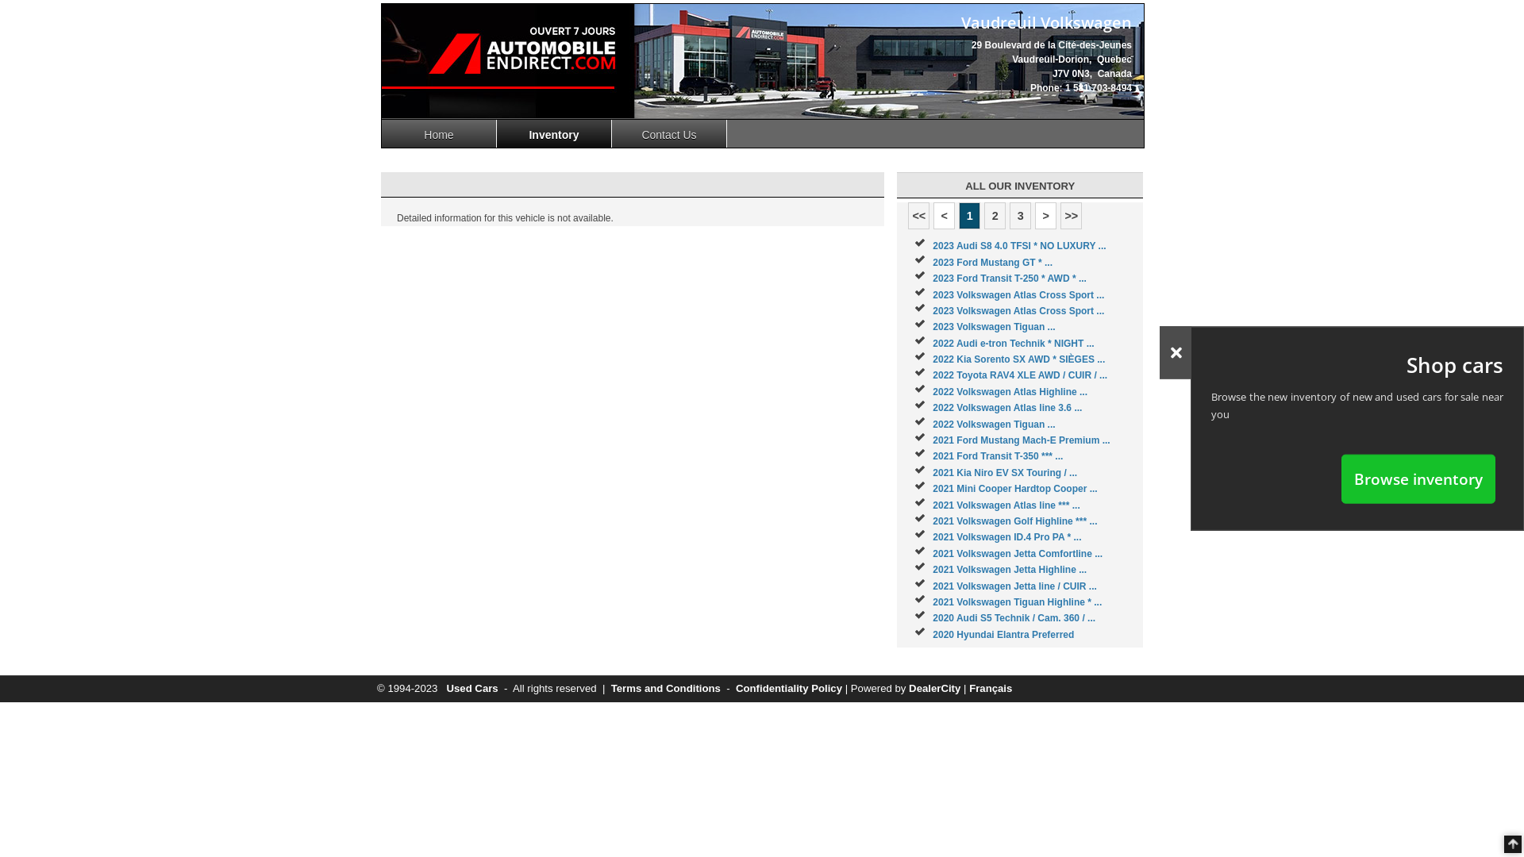 The height and width of the screenshot is (857, 1524). What do you see at coordinates (1046, 216) in the screenshot?
I see `>` at bounding box center [1046, 216].